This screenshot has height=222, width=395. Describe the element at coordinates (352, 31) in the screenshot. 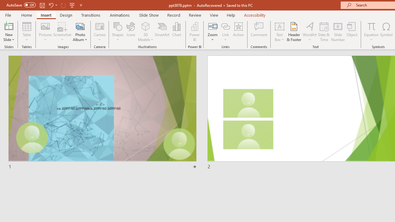

I see `Object...` at that location.